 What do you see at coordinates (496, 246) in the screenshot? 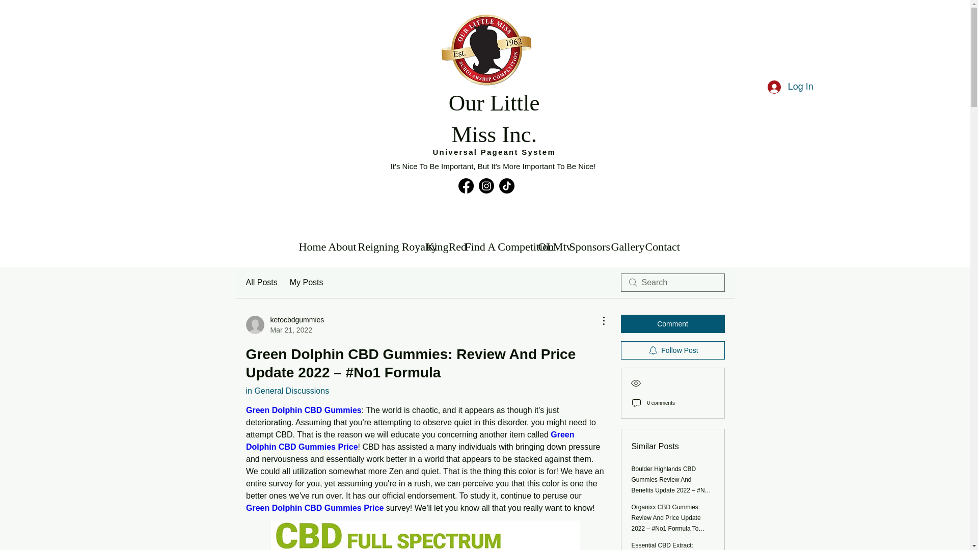
I see `Gallery` at bounding box center [496, 246].